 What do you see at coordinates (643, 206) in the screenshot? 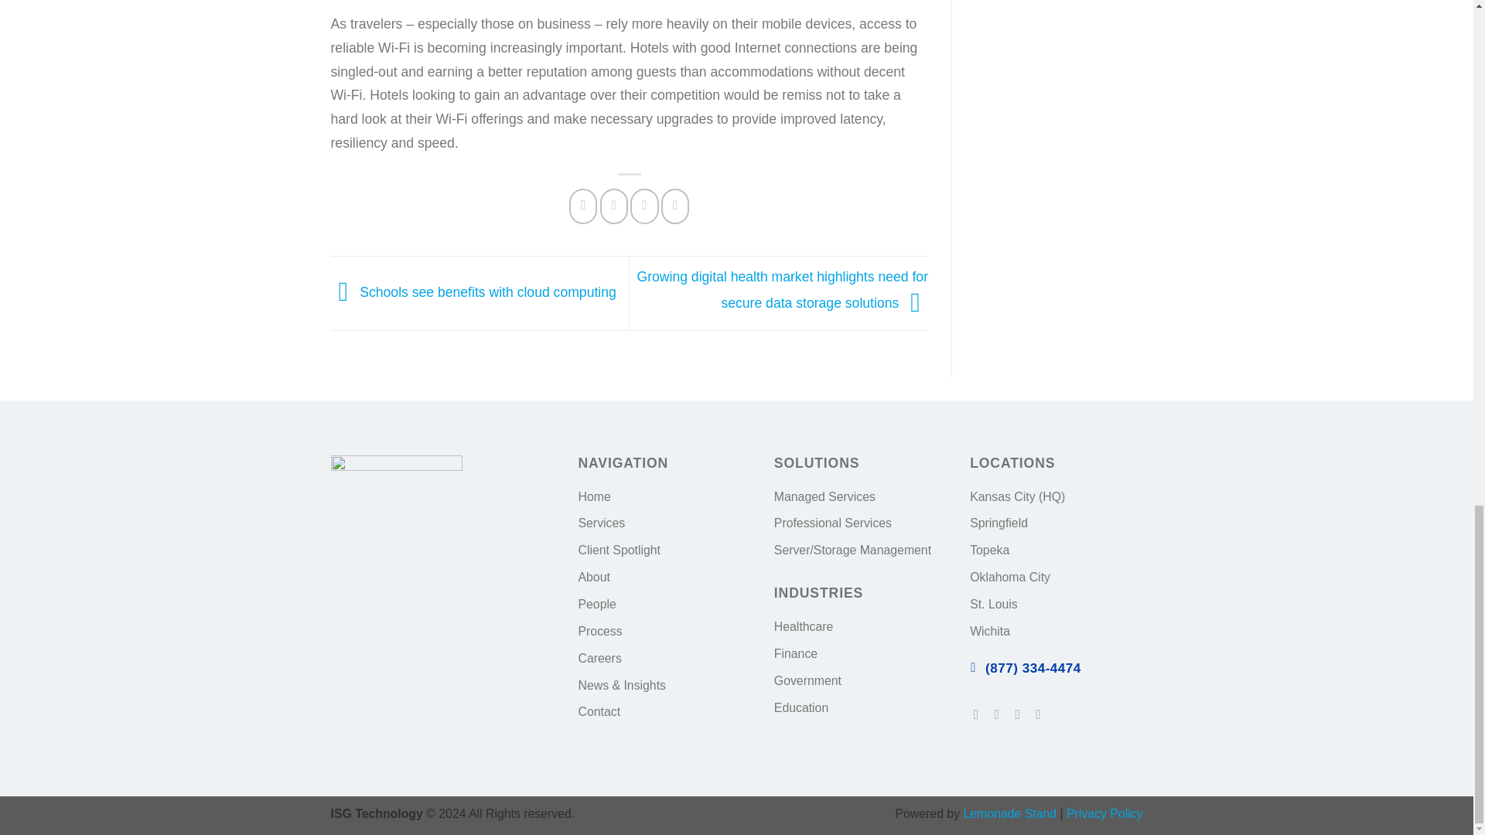
I see `Email to a Friend` at bounding box center [643, 206].